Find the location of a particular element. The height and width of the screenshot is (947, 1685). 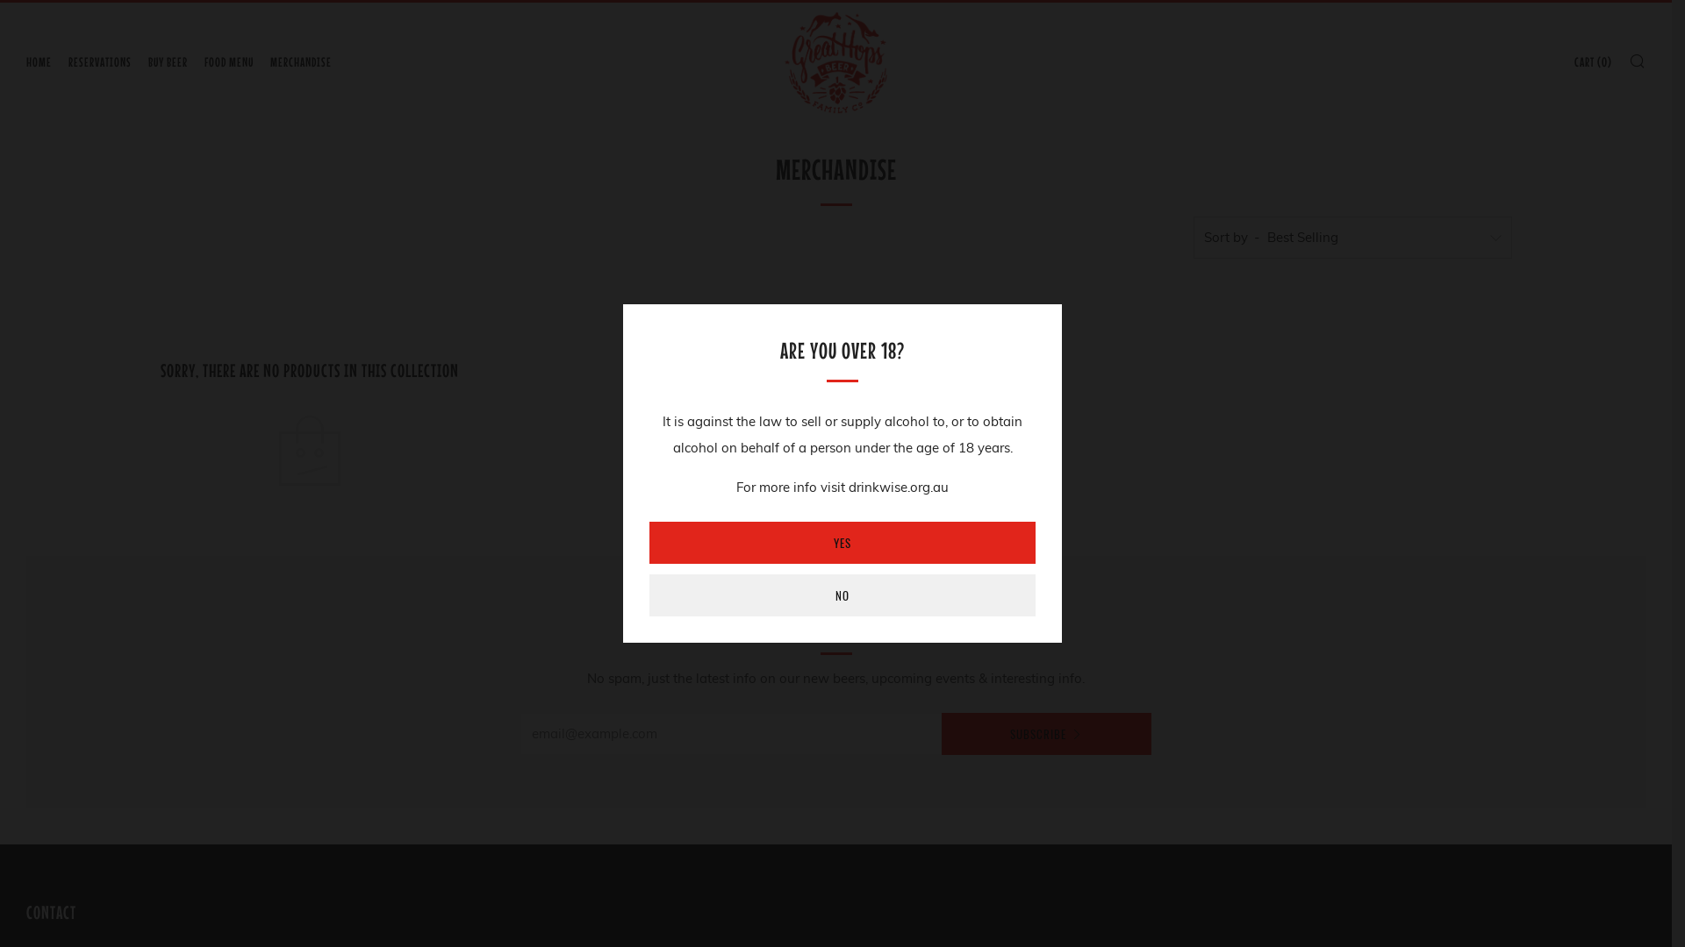

CART (0) is located at coordinates (1594, 62).